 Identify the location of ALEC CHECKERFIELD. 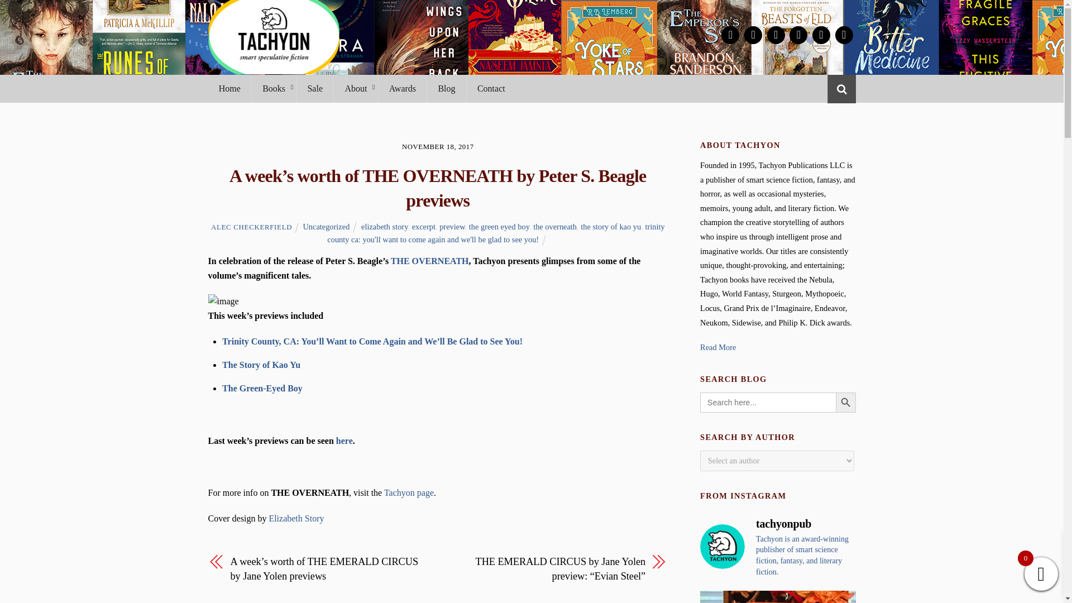
(251, 227).